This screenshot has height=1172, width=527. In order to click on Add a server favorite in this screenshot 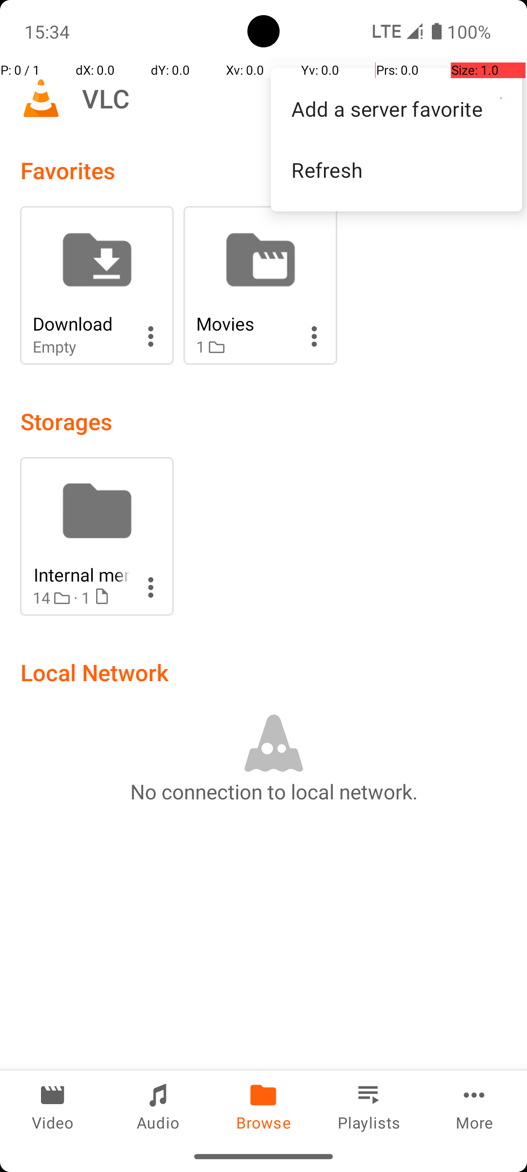, I will do `click(396, 108)`.